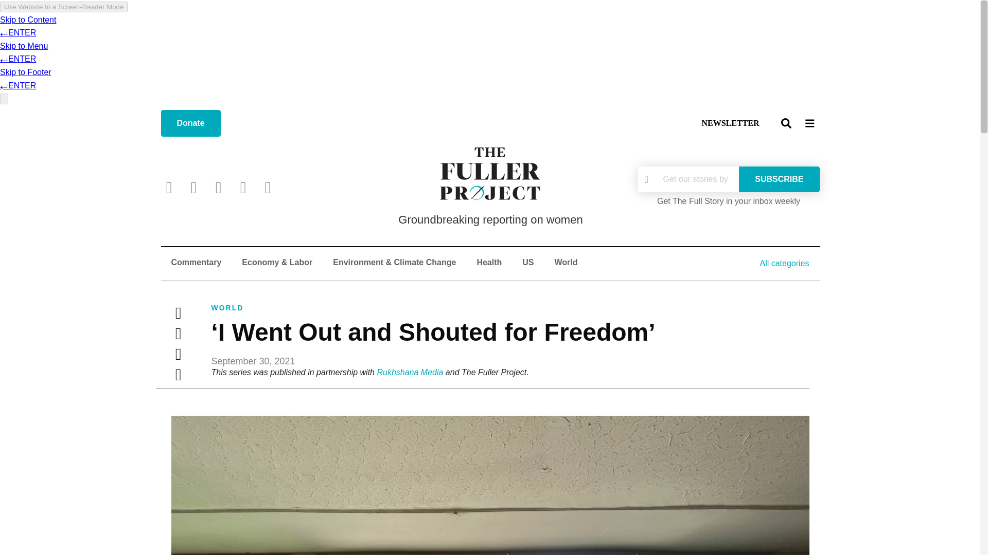  Describe the element at coordinates (168, 187) in the screenshot. I see `Twitter` at that location.